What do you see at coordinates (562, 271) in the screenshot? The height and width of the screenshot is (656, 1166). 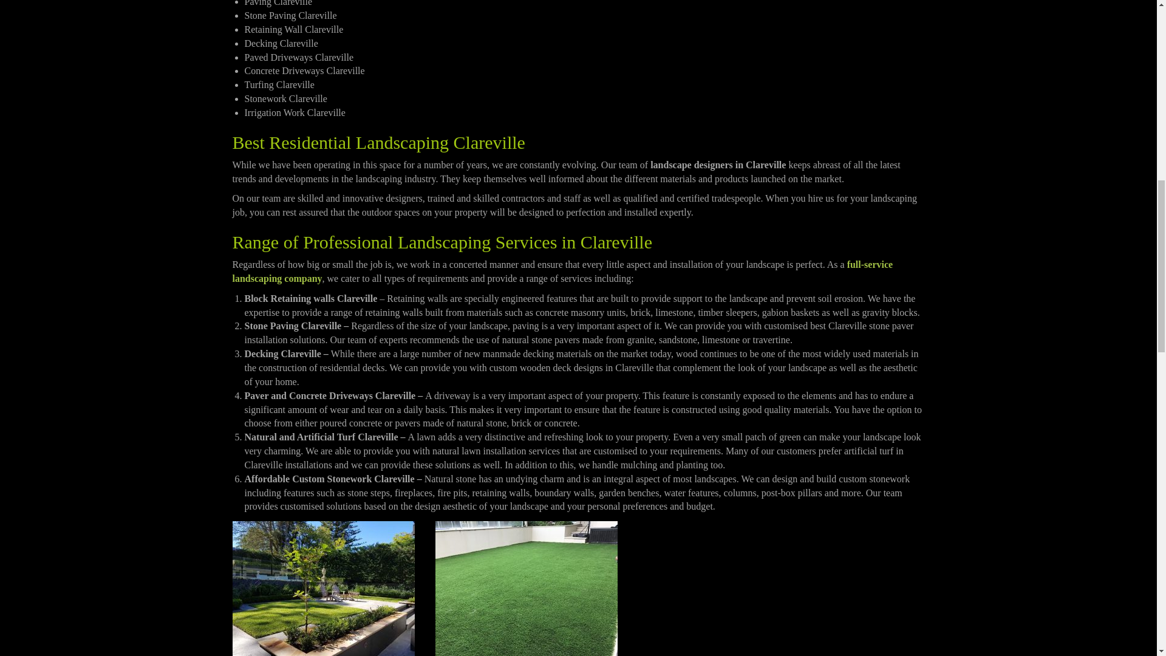 I see `full-service landscaping company` at bounding box center [562, 271].